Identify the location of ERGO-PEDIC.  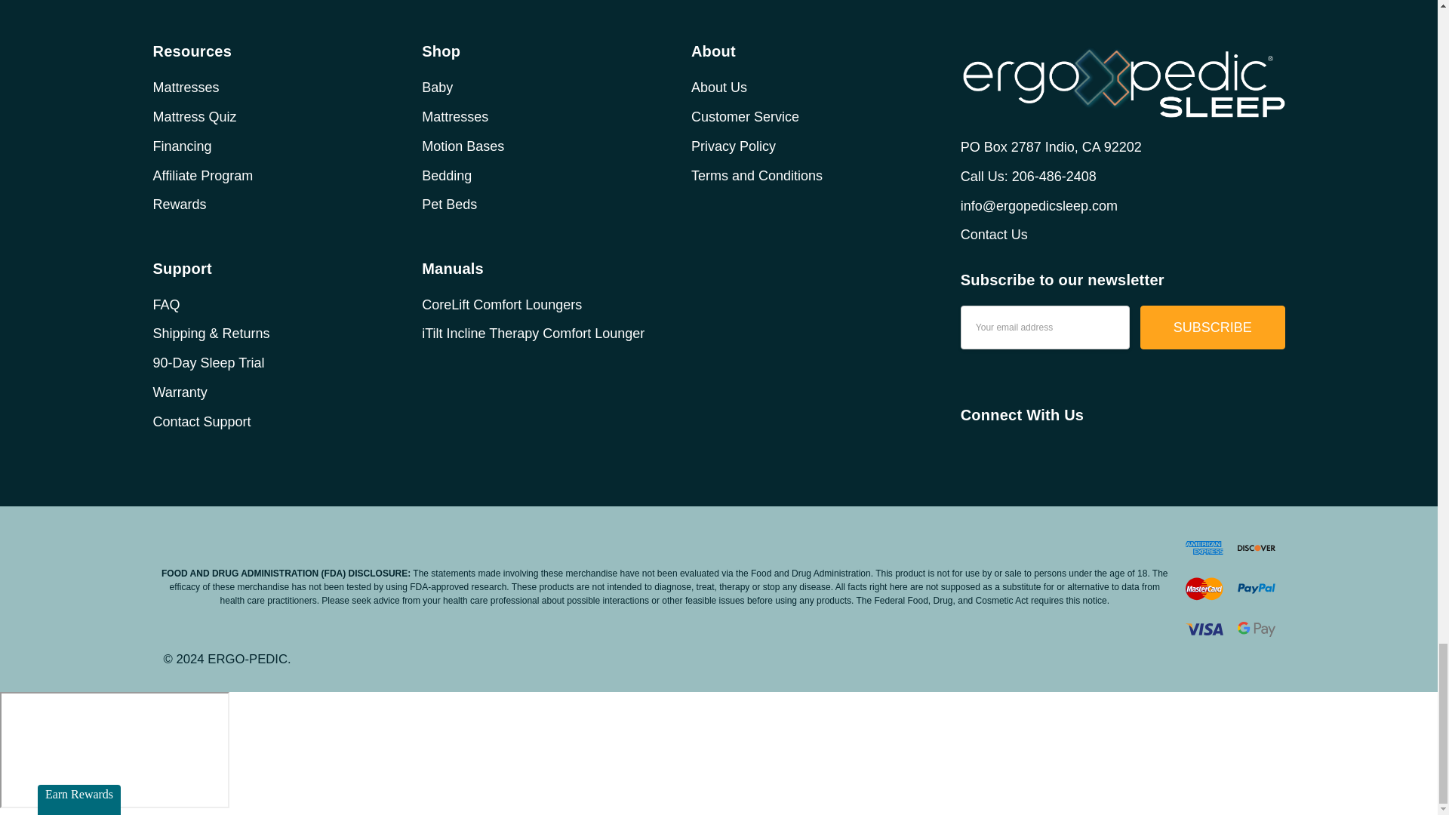
(1123, 81).